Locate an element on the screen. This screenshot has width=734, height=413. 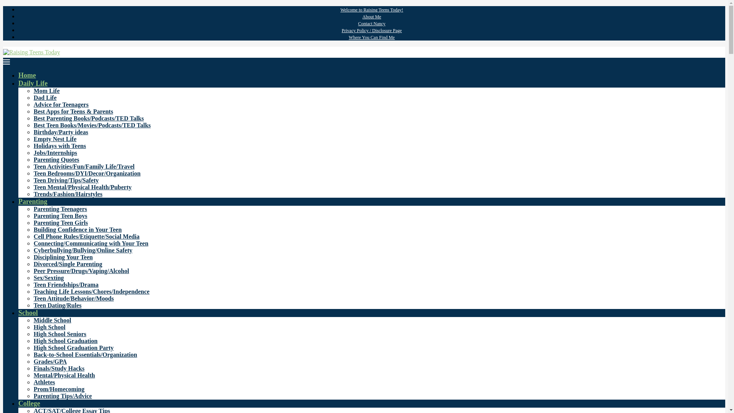
Home is located at coordinates (27, 75).